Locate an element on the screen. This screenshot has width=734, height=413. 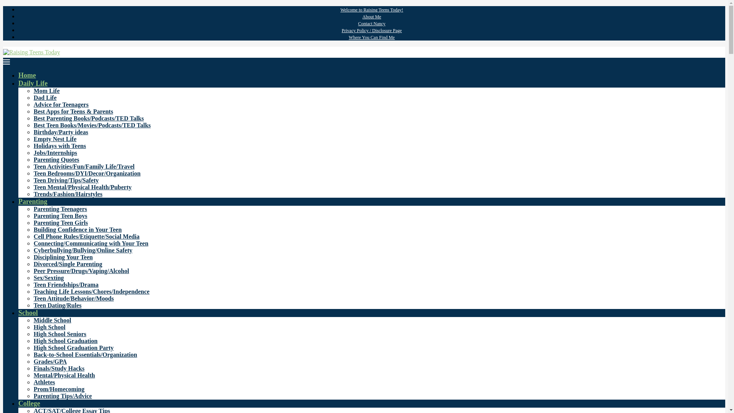
Home is located at coordinates (27, 75).